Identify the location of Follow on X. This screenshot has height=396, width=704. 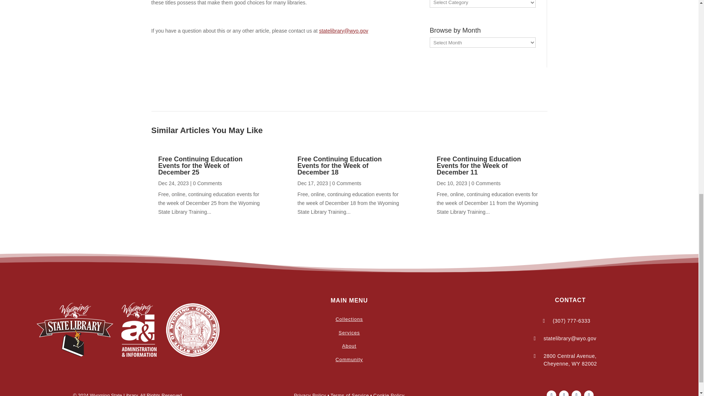
(564, 393).